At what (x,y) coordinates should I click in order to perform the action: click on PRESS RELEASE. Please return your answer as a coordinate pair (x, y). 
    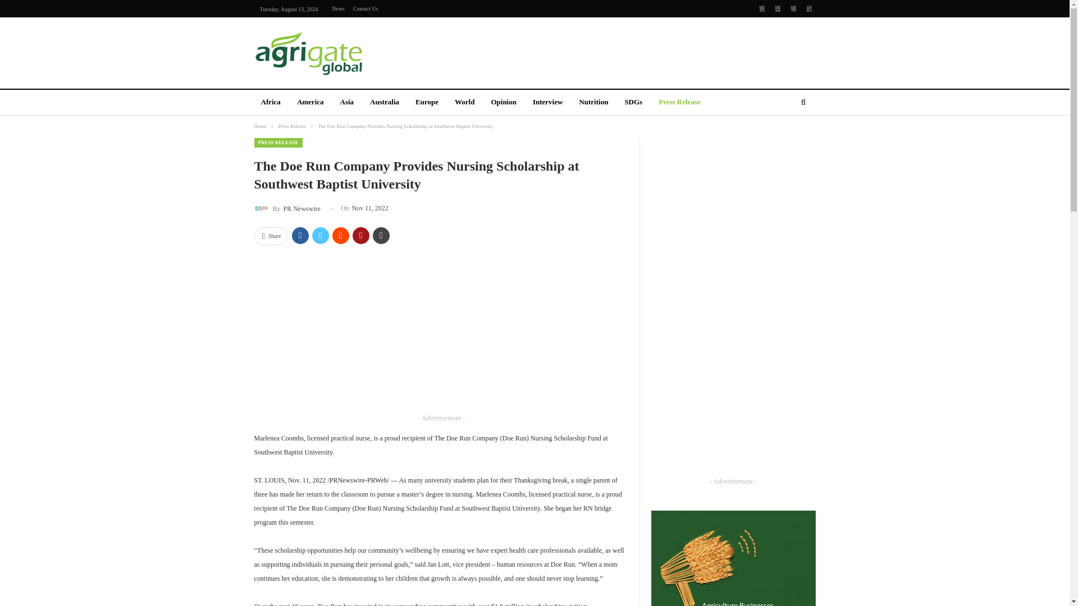
    Looking at the image, I should click on (277, 143).